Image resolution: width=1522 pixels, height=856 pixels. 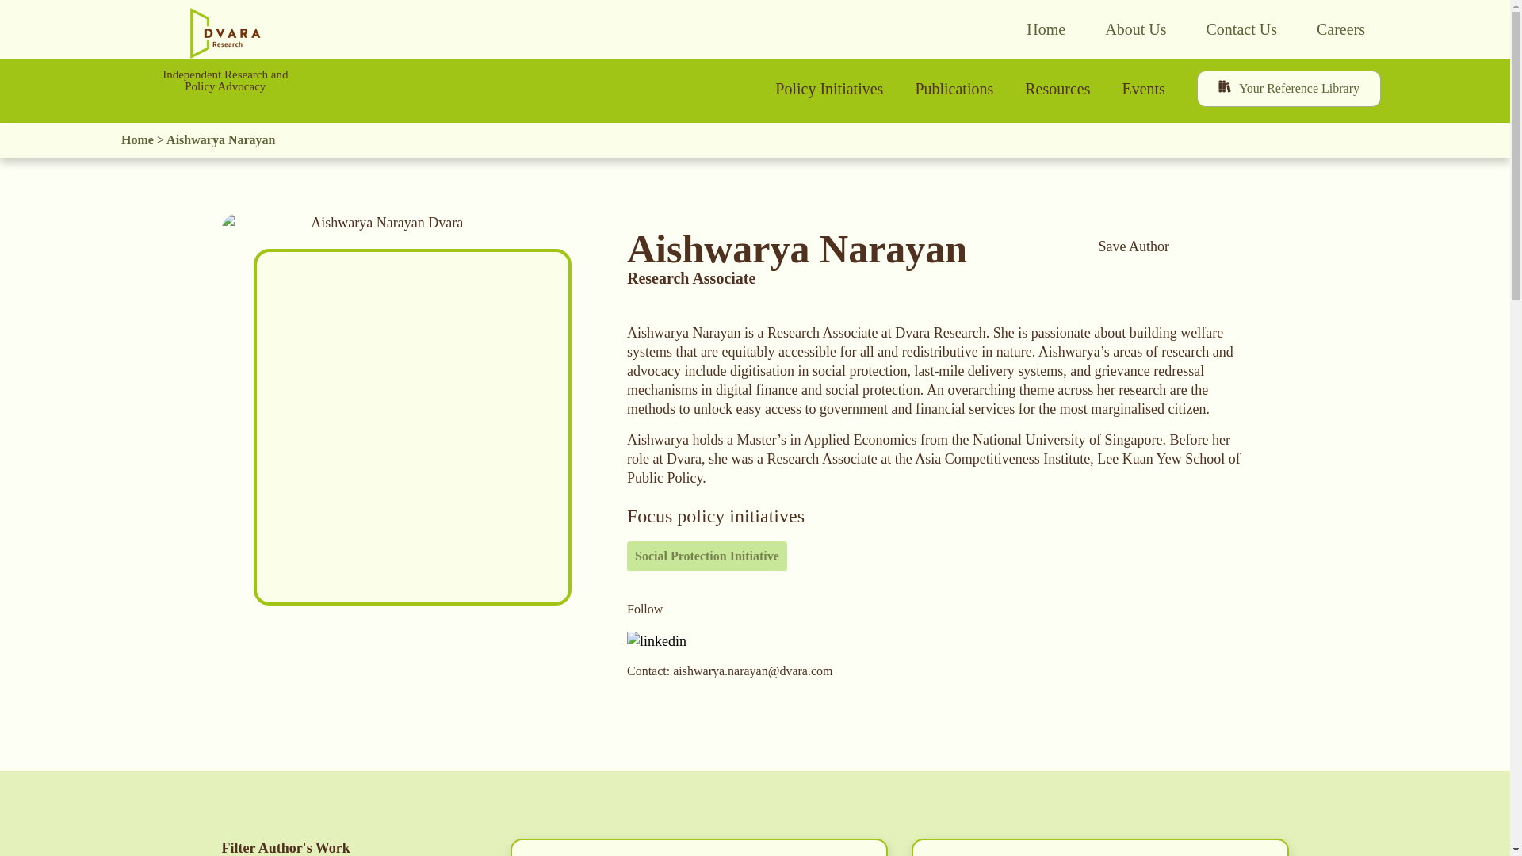 What do you see at coordinates (1143, 89) in the screenshot?
I see `Events` at bounding box center [1143, 89].